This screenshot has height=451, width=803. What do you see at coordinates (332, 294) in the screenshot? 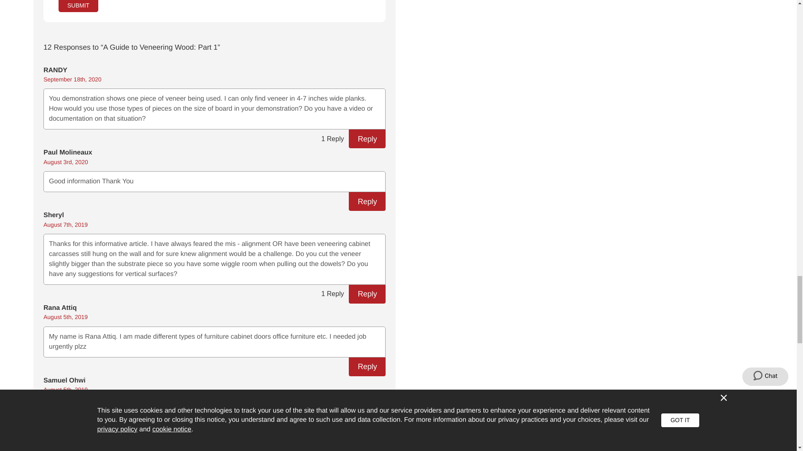
I see `1 Reply` at bounding box center [332, 294].